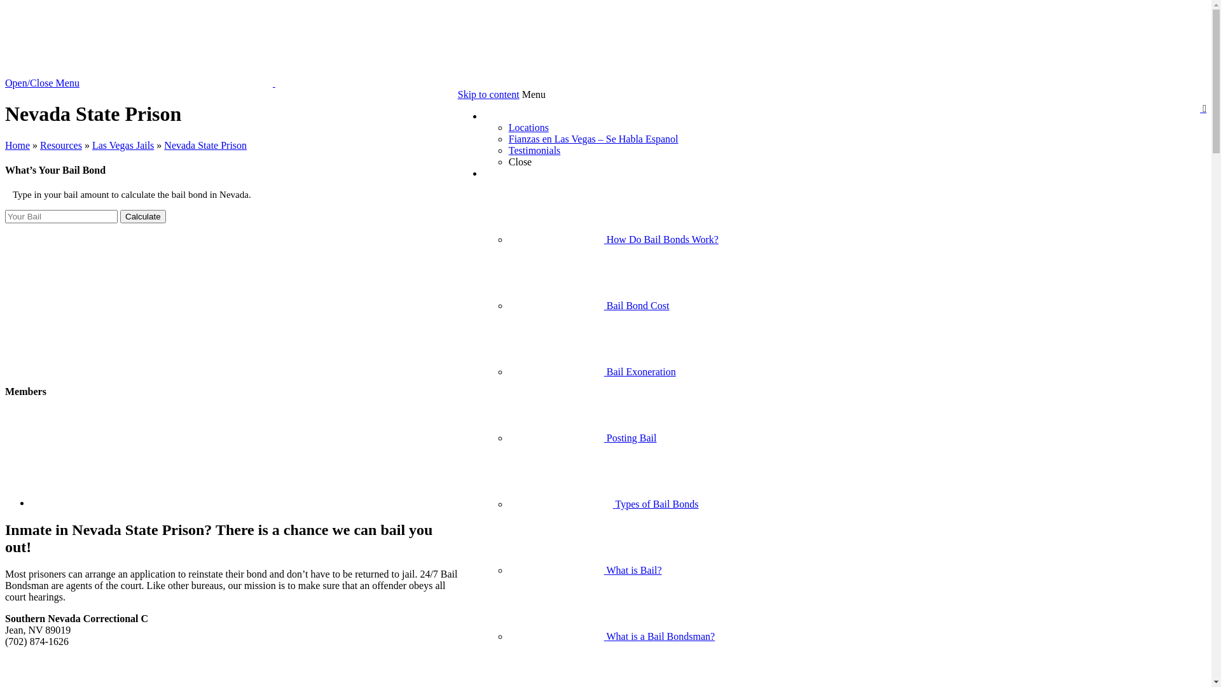 This screenshot has height=687, width=1221. Describe the element at coordinates (614, 239) in the screenshot. I see `How Do Bail Bonds Work?` at that location.